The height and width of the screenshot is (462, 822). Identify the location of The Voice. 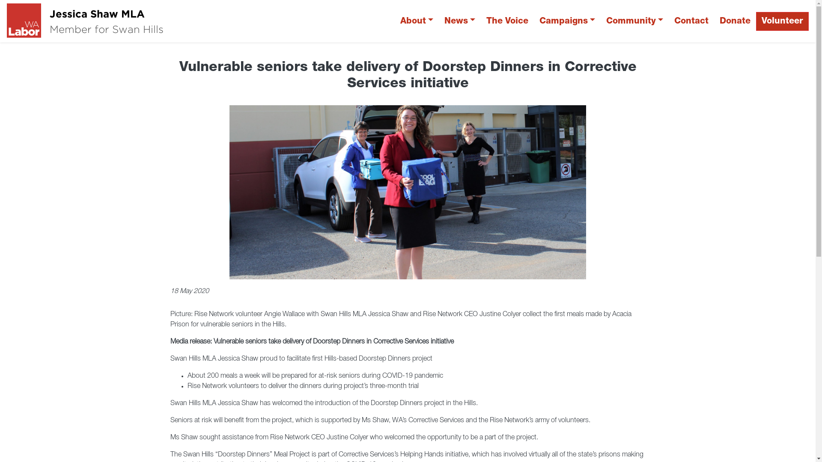
(507, 21).